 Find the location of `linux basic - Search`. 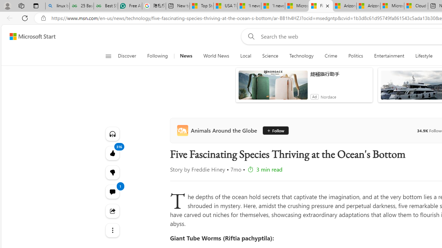

linux basic - Search is located at coordinates (57, 6).